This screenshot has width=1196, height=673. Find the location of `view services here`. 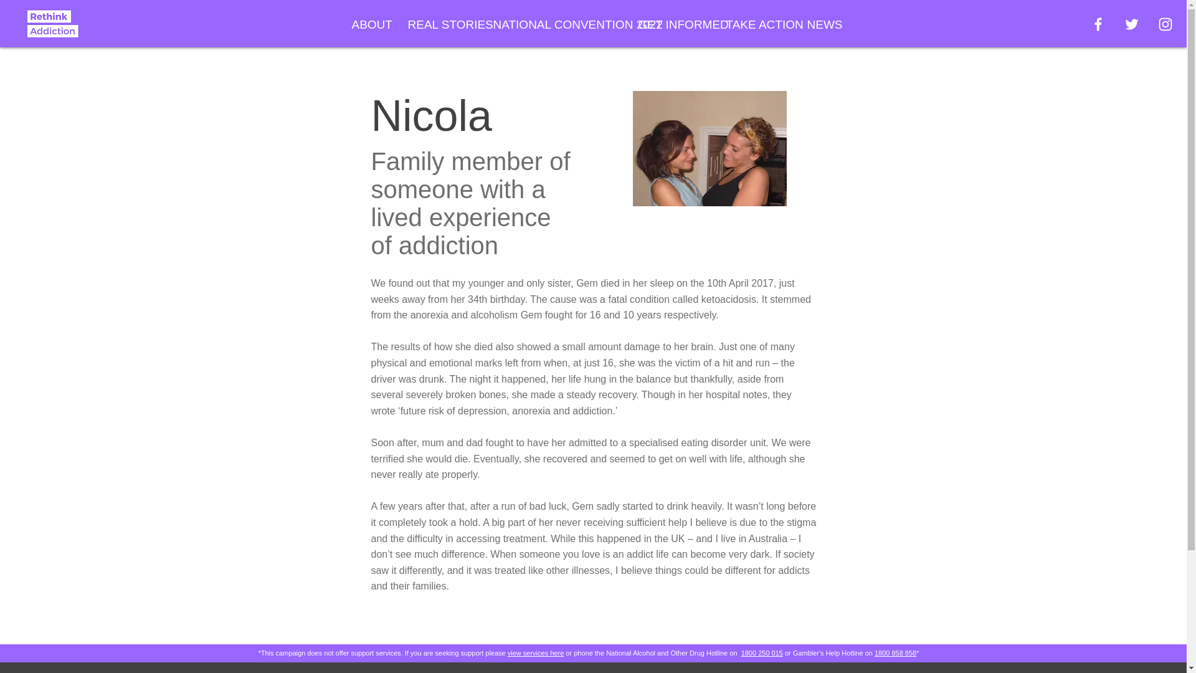

view services here is located at coordinates (535, 653).